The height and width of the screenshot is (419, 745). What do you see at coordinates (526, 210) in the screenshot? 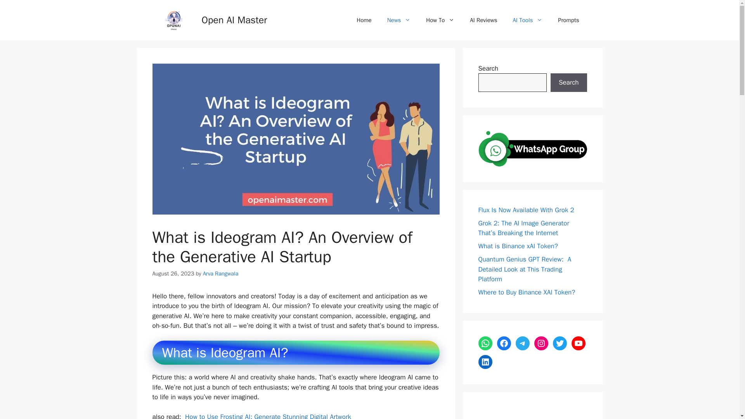
I see `Flux Is Now Available With Grok 2` at bounding box center [526, 210].